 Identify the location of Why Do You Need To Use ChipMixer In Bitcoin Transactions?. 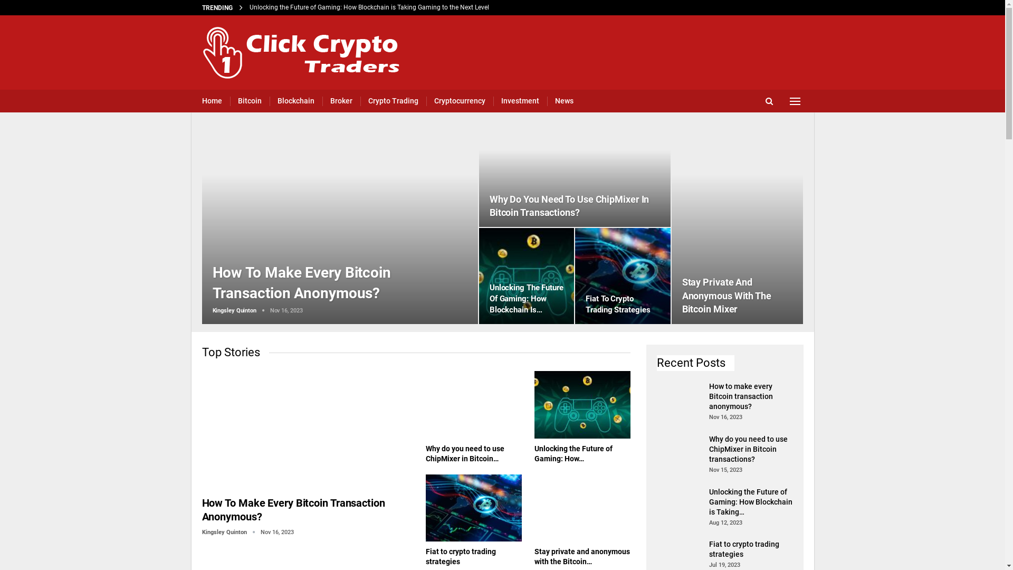
(570, 206).